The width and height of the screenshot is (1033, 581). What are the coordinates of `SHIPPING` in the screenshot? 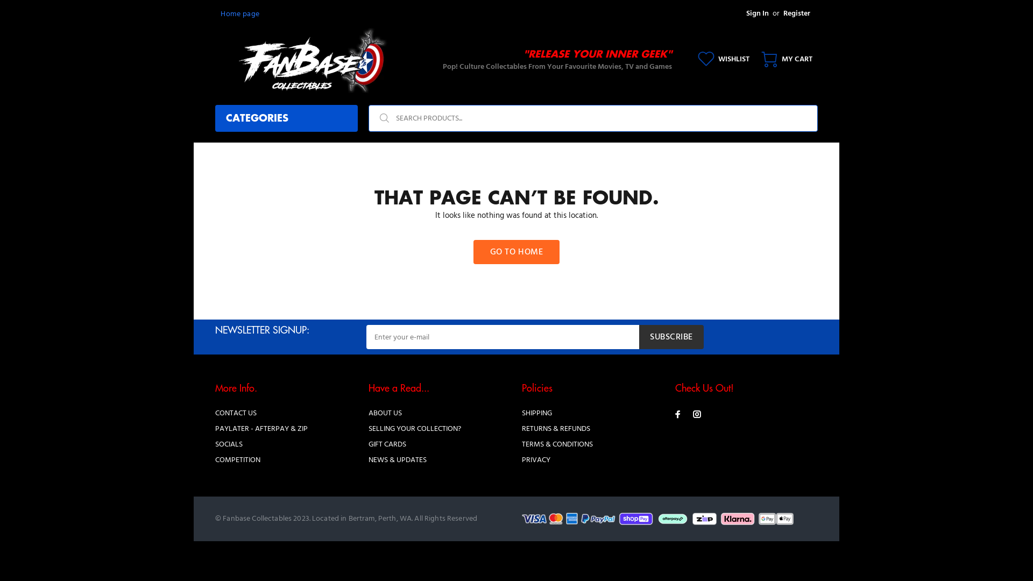 It's located at (537, 413).